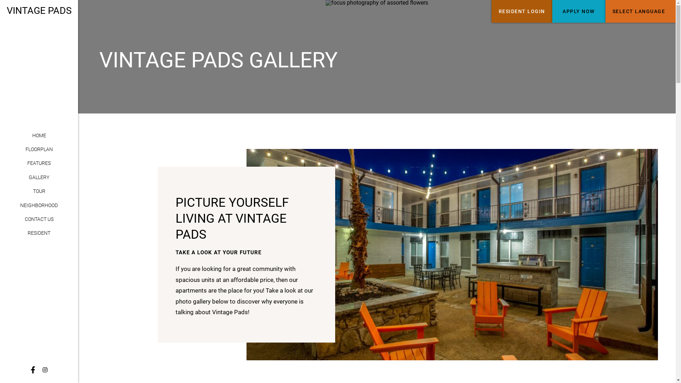  I want to click on SELECT LANGUAGE, so click(641, 11).